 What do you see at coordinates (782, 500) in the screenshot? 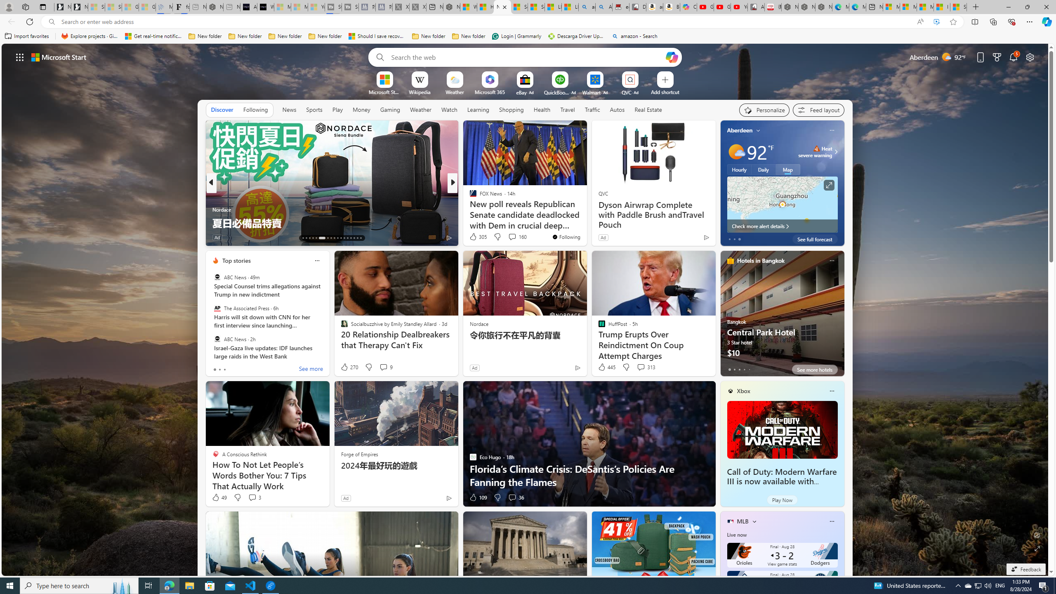
I see `Play Now` at bounding box center [782, 500].